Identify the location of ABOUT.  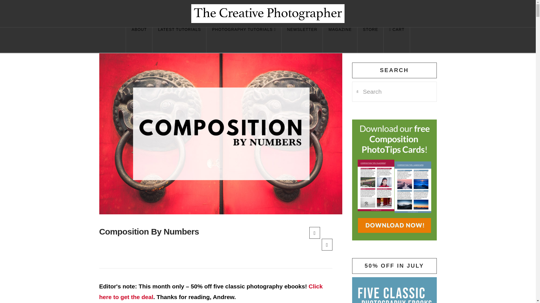
(139, 40).